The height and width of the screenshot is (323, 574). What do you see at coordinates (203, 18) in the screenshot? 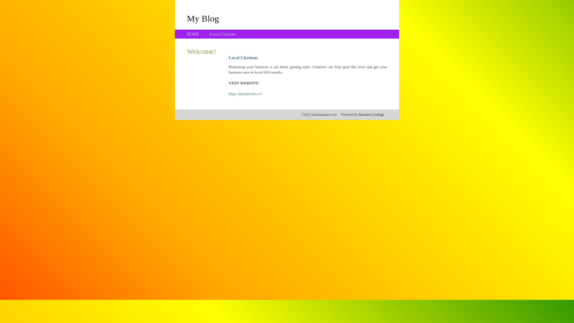
I see `My Blog` at bounding box center [203, 18].